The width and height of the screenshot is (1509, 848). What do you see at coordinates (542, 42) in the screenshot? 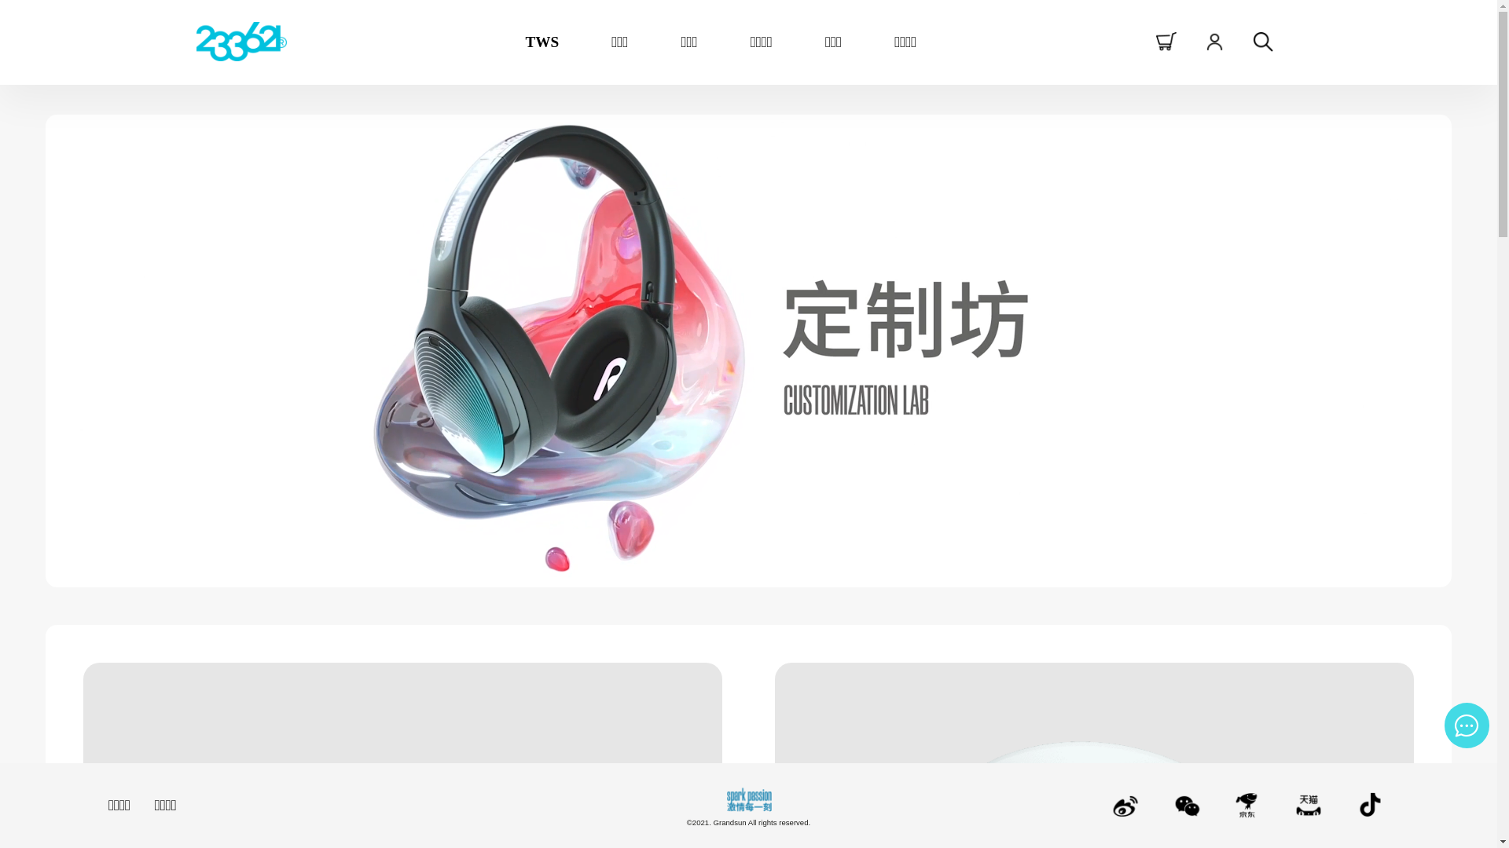
I see `TWS` at bounding box center [542, 42].